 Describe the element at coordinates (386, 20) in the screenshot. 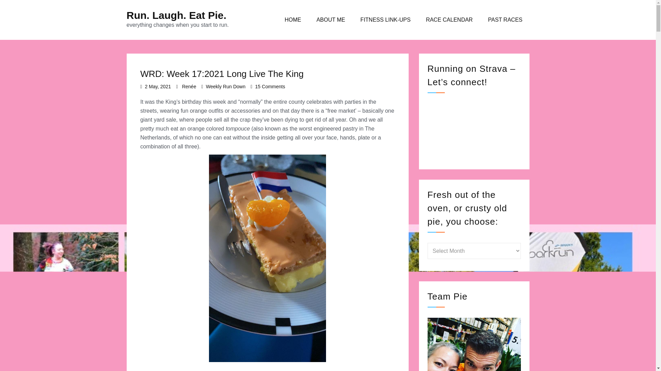

I see `Run. Laugh. Eat Pie.` at that location.